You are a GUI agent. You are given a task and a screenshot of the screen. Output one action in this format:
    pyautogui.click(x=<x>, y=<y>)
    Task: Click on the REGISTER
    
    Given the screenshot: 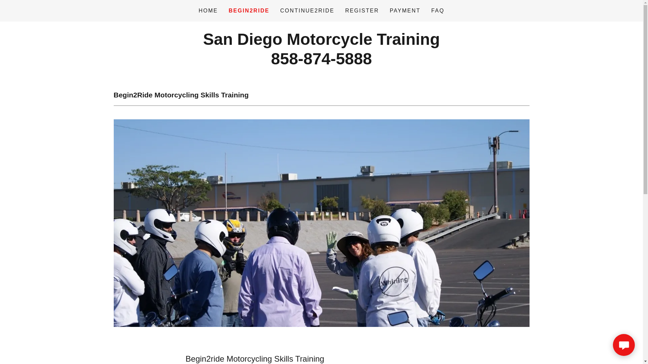 What is the action you would take?
    pyautogui.click(x=437, y=11)
    